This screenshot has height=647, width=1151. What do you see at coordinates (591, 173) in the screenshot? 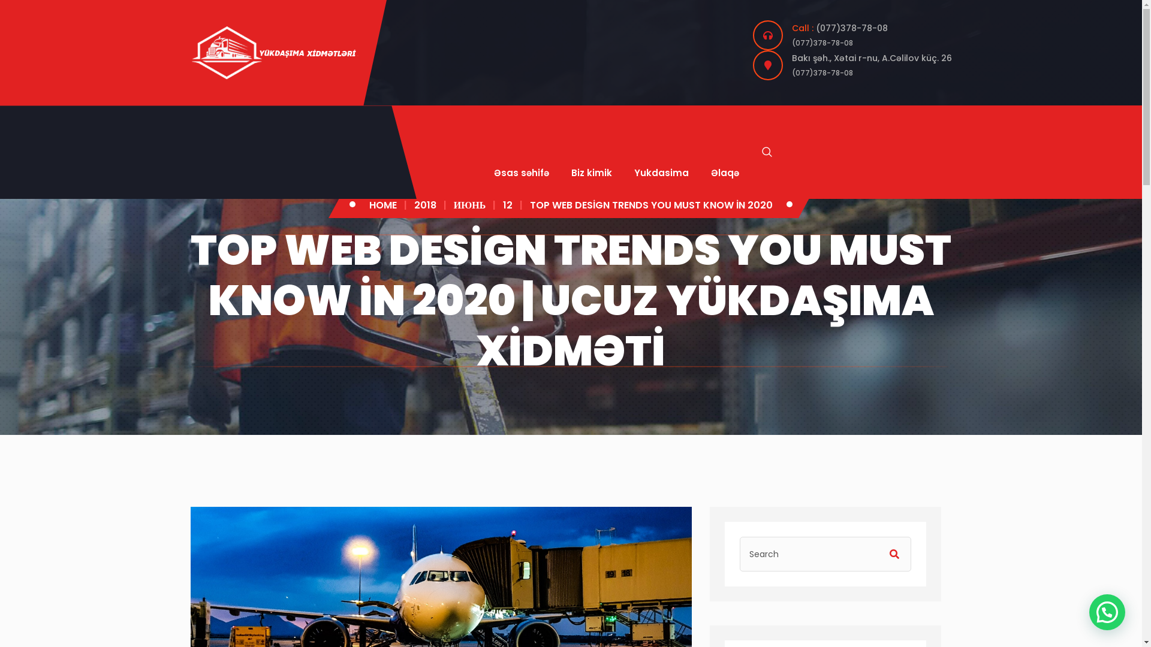
I see `Biz kimik` at bounding box center [591, 173].